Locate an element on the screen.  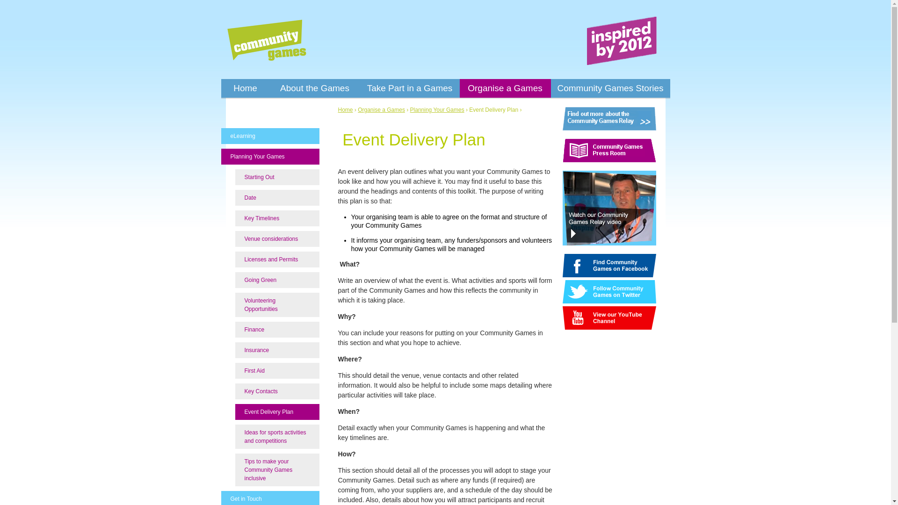
About the Games is located at coordinates (314, 88).